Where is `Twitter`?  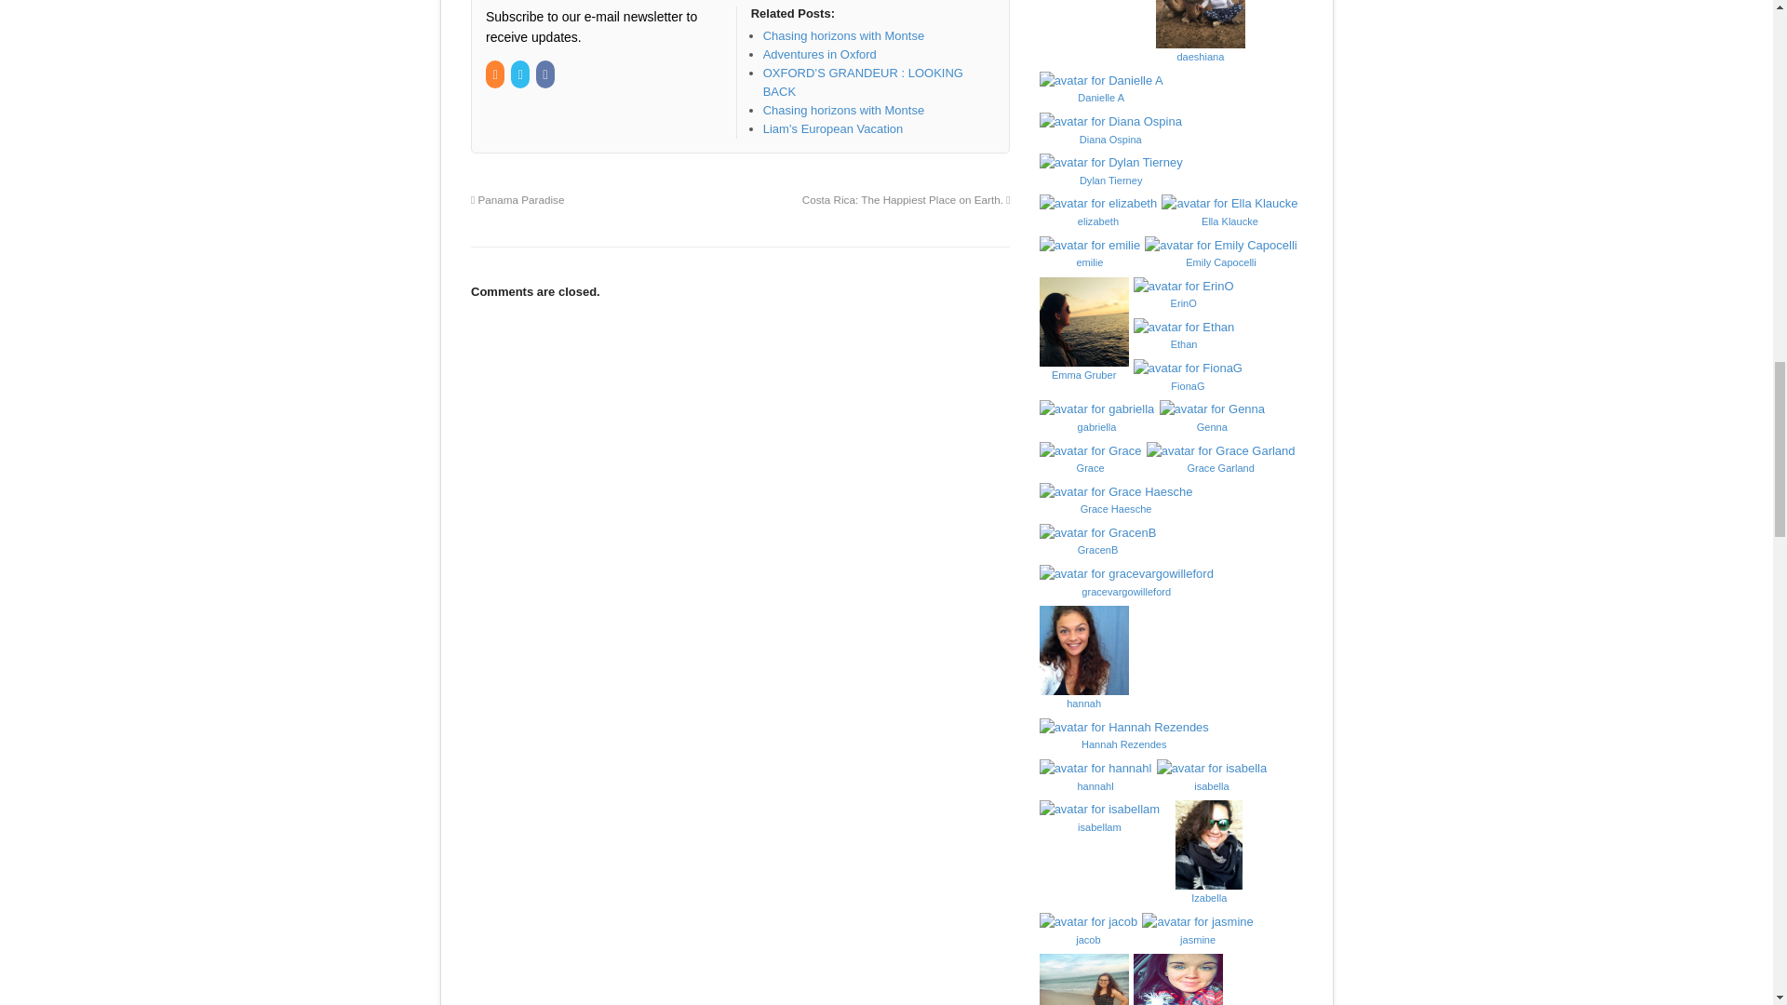 Twitter is located at coordinates (521, 74).